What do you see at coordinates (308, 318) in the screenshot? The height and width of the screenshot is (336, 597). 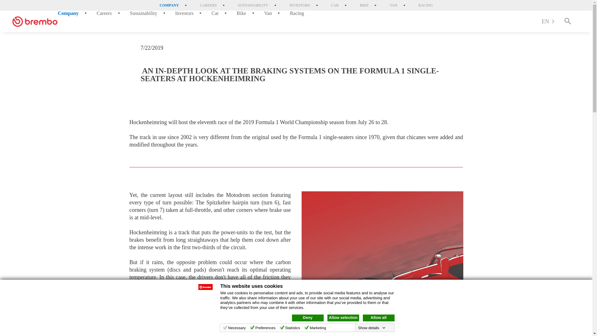 I see `Deny` at bounding box center [308, 318].